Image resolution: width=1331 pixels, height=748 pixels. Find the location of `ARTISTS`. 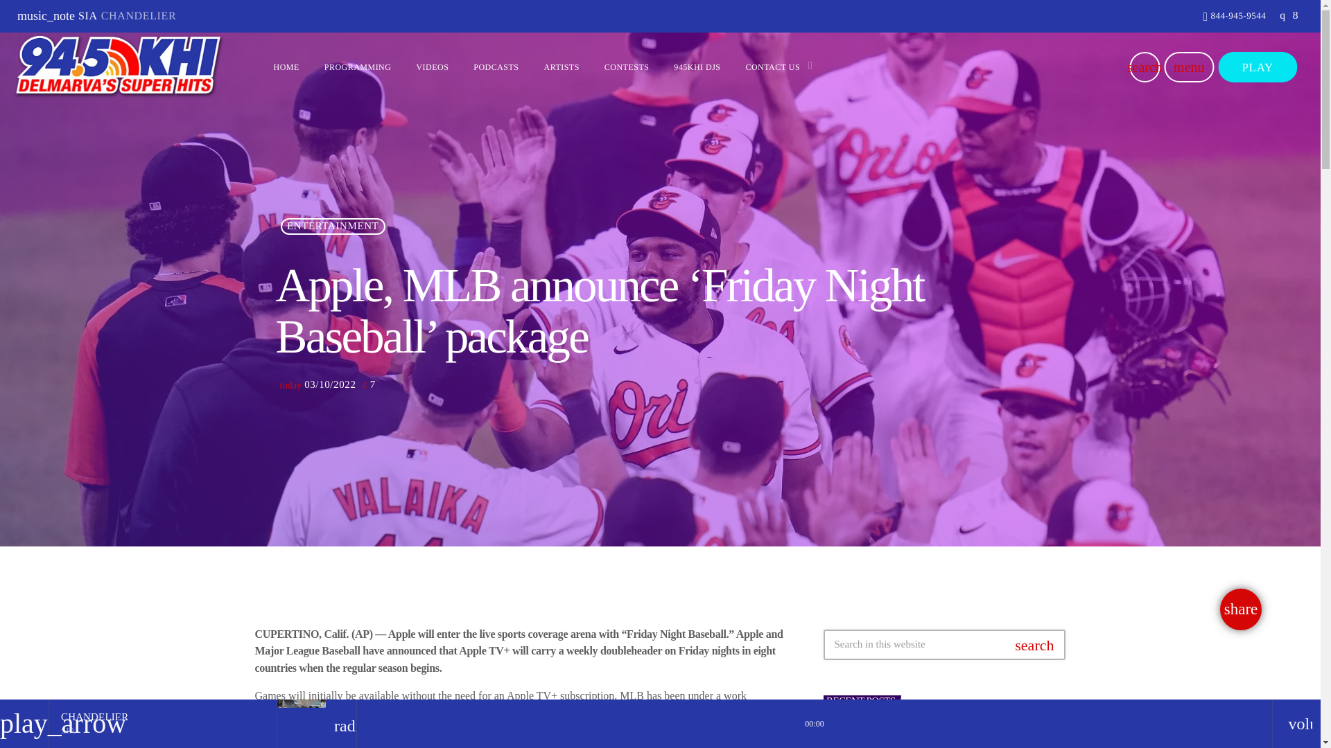

ARTISTS is located at coordinates (561, 68).